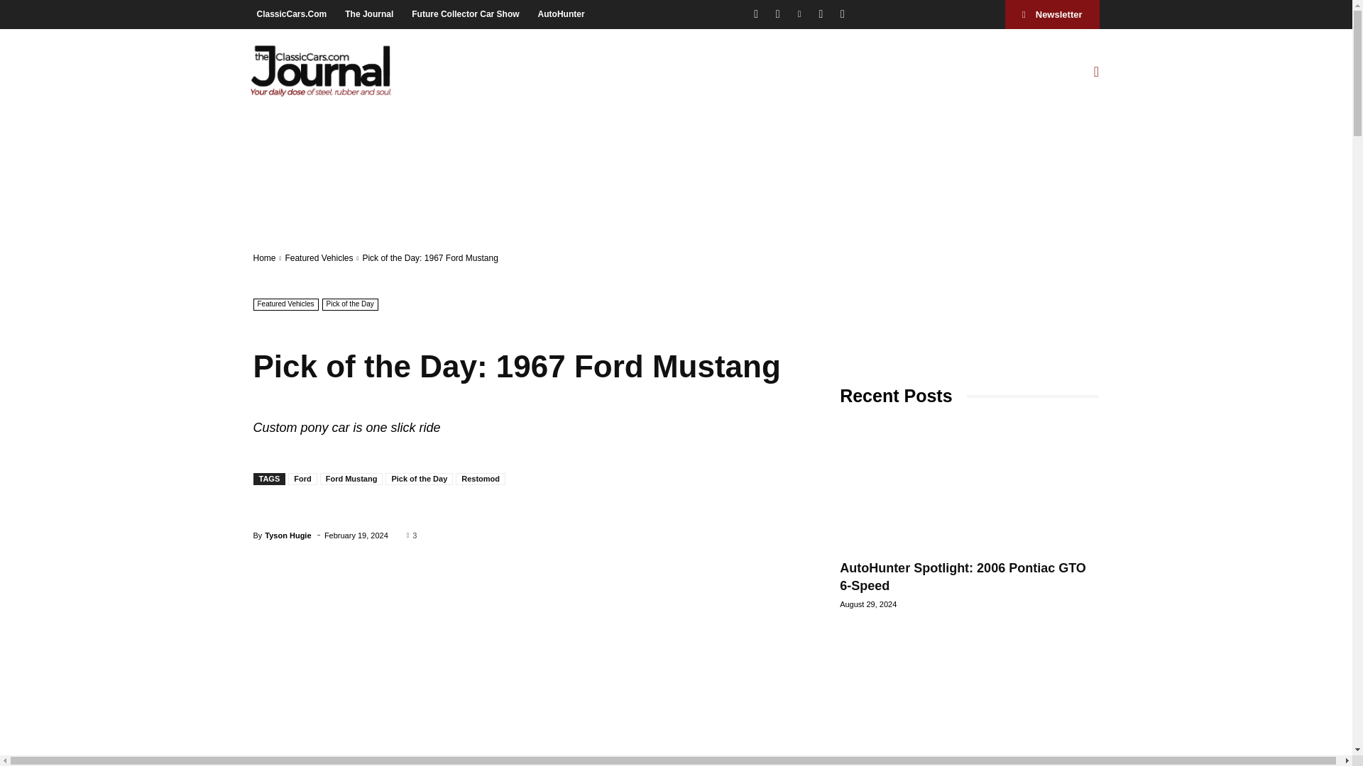 The width and height of the screenshot is (1363, 766). I want to click on Home, so click(263, 258).